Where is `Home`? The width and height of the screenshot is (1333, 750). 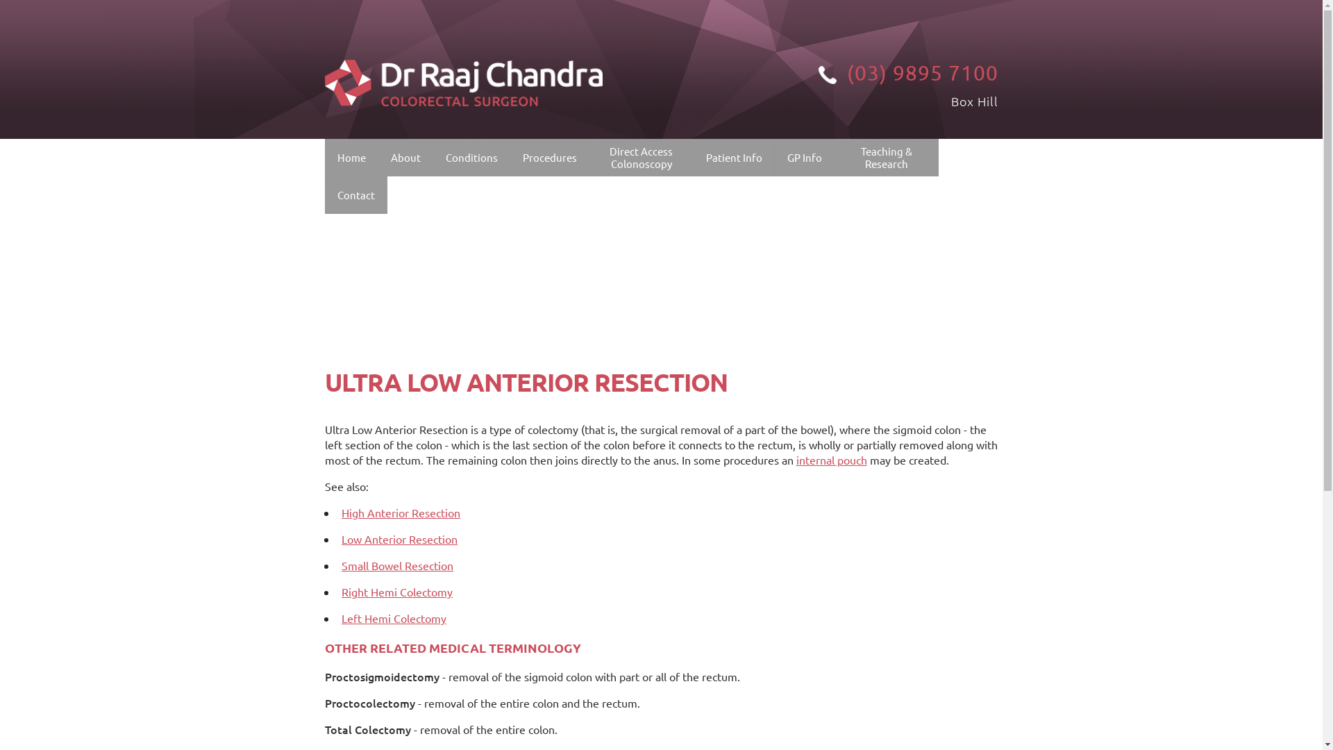
Home is located at coordinates (351, 158).